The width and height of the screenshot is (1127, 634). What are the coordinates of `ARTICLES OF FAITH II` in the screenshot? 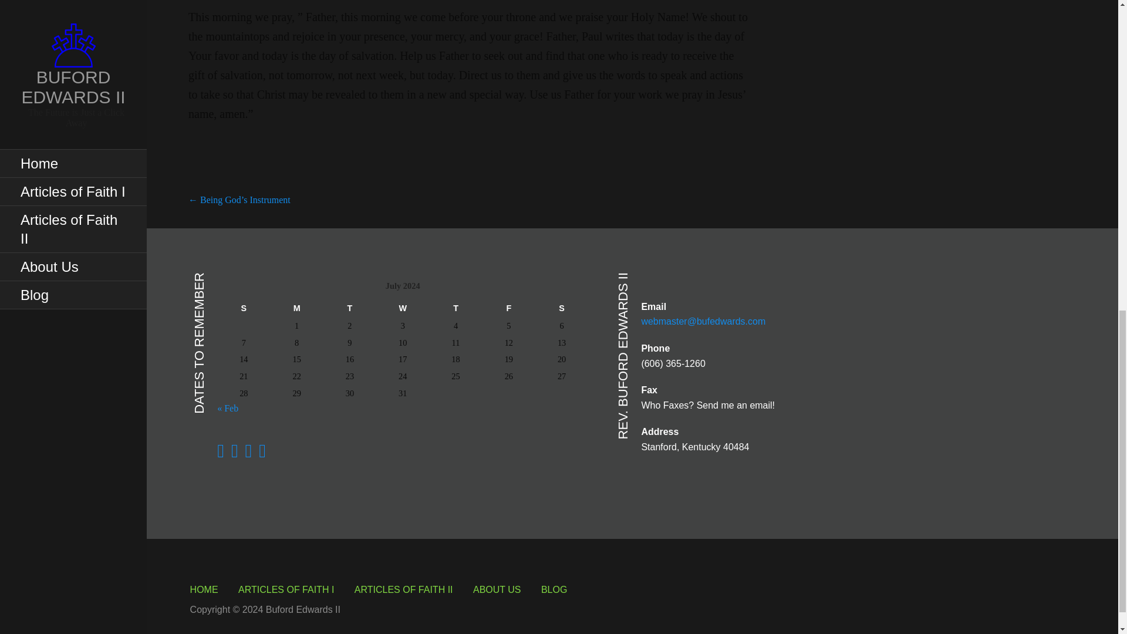 It's located at (404, 589).